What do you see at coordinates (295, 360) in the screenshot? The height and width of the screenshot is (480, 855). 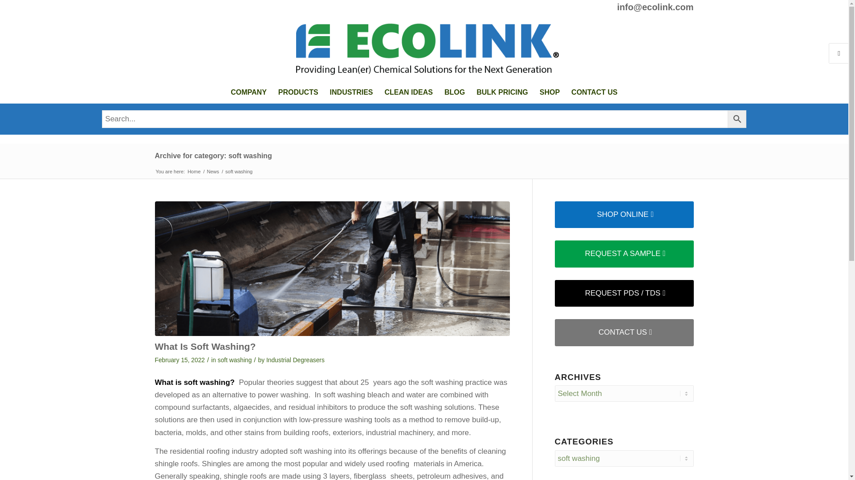 I see `Posts by Industrial Degreasers` at bounding box center [295, 360].